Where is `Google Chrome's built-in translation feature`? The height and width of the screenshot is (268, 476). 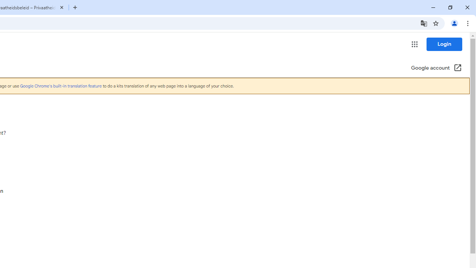 Google Chrome's built-in translation feature is located at coordinates (61, 86).